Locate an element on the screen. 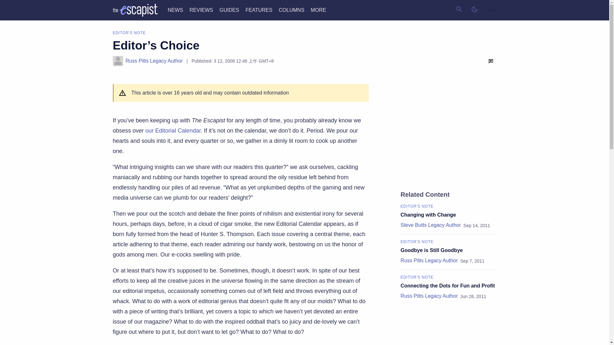 The width and height of the screenshot is (614, 345). NEWS is located at coordinates (175, 10).